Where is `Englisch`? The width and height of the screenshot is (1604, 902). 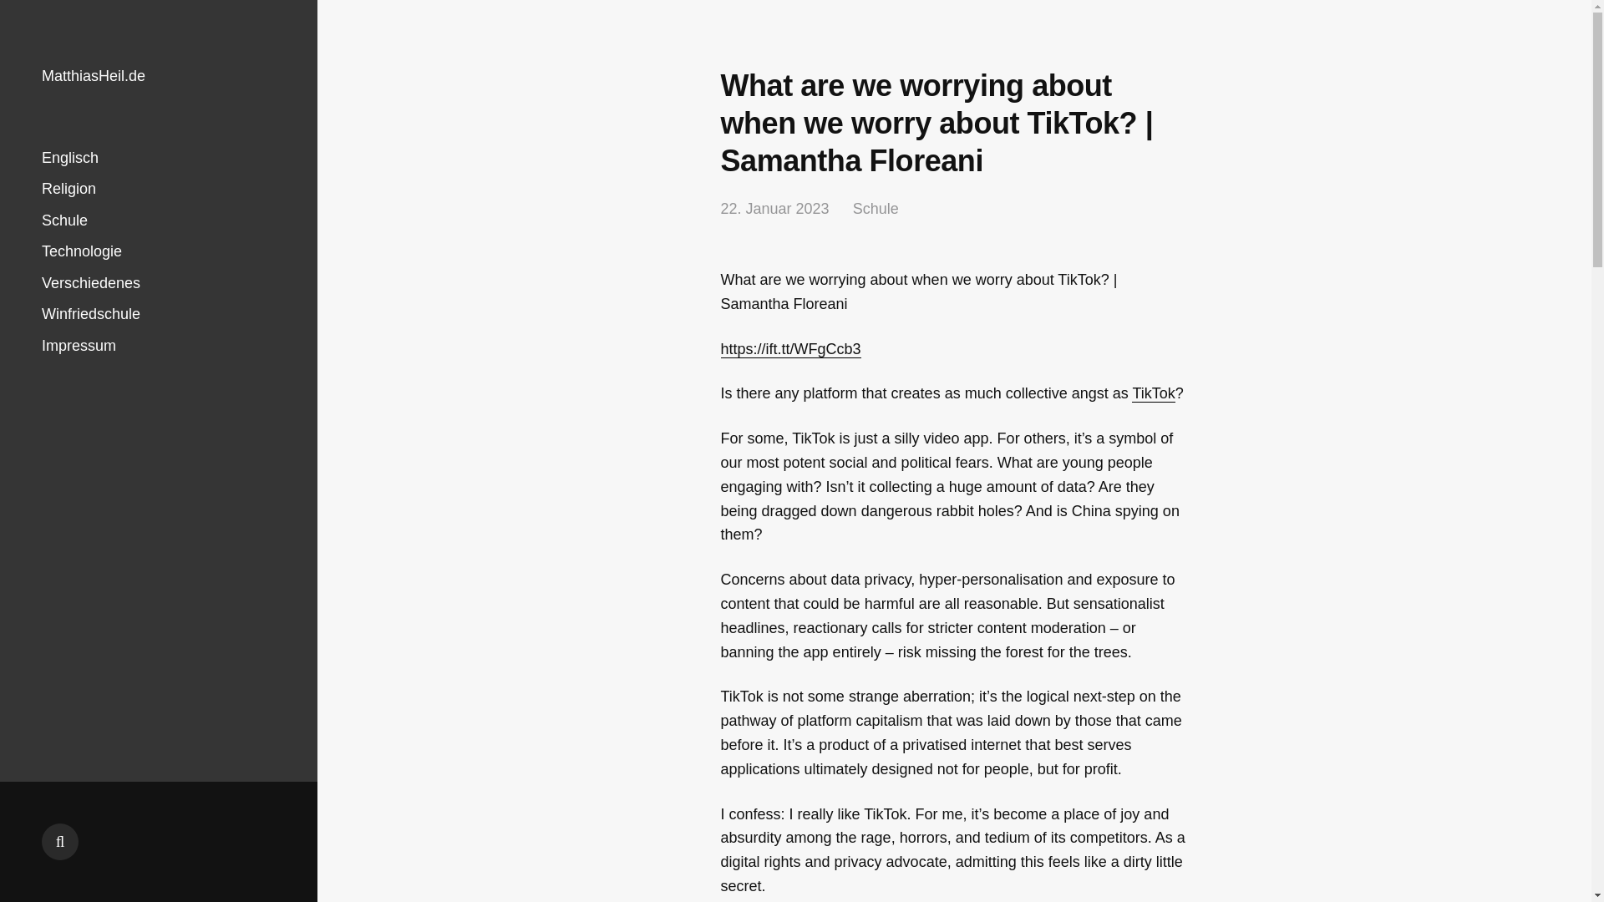 Englisch is located at coordinates (69, 157).